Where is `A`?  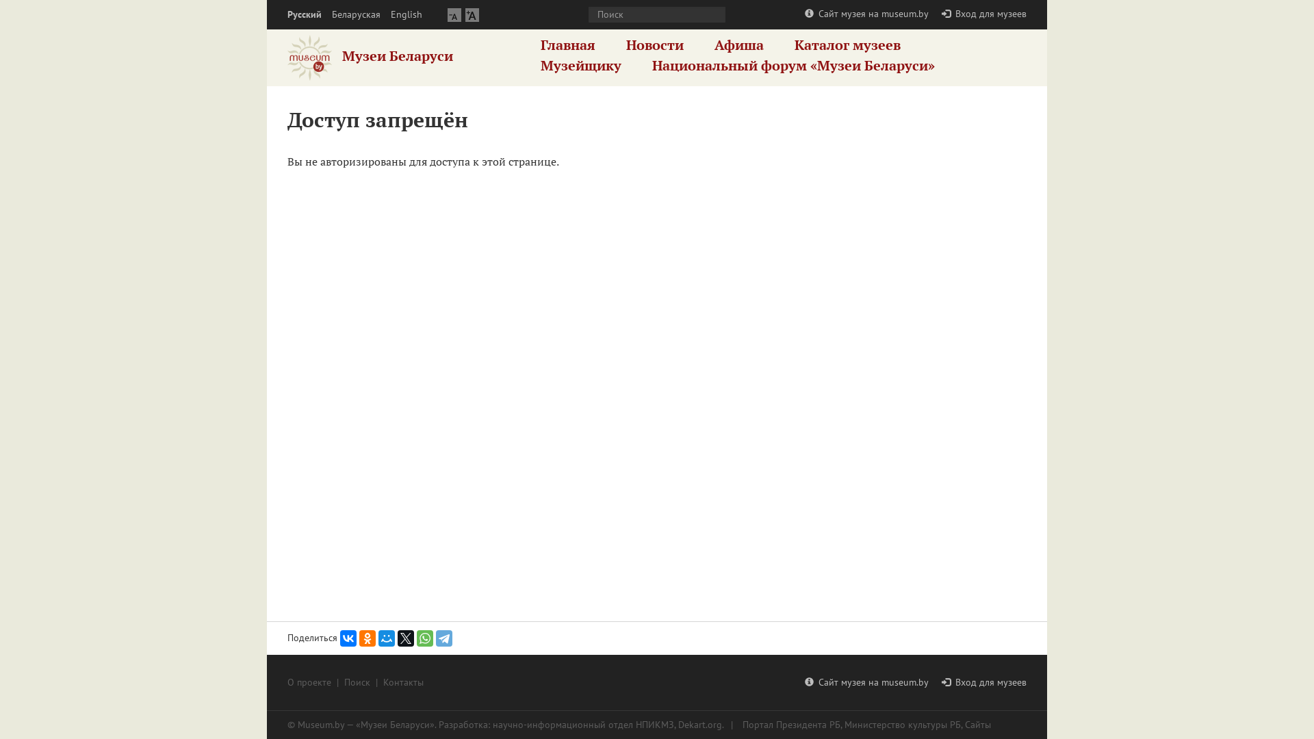 A is located at coordinates (472, 15).